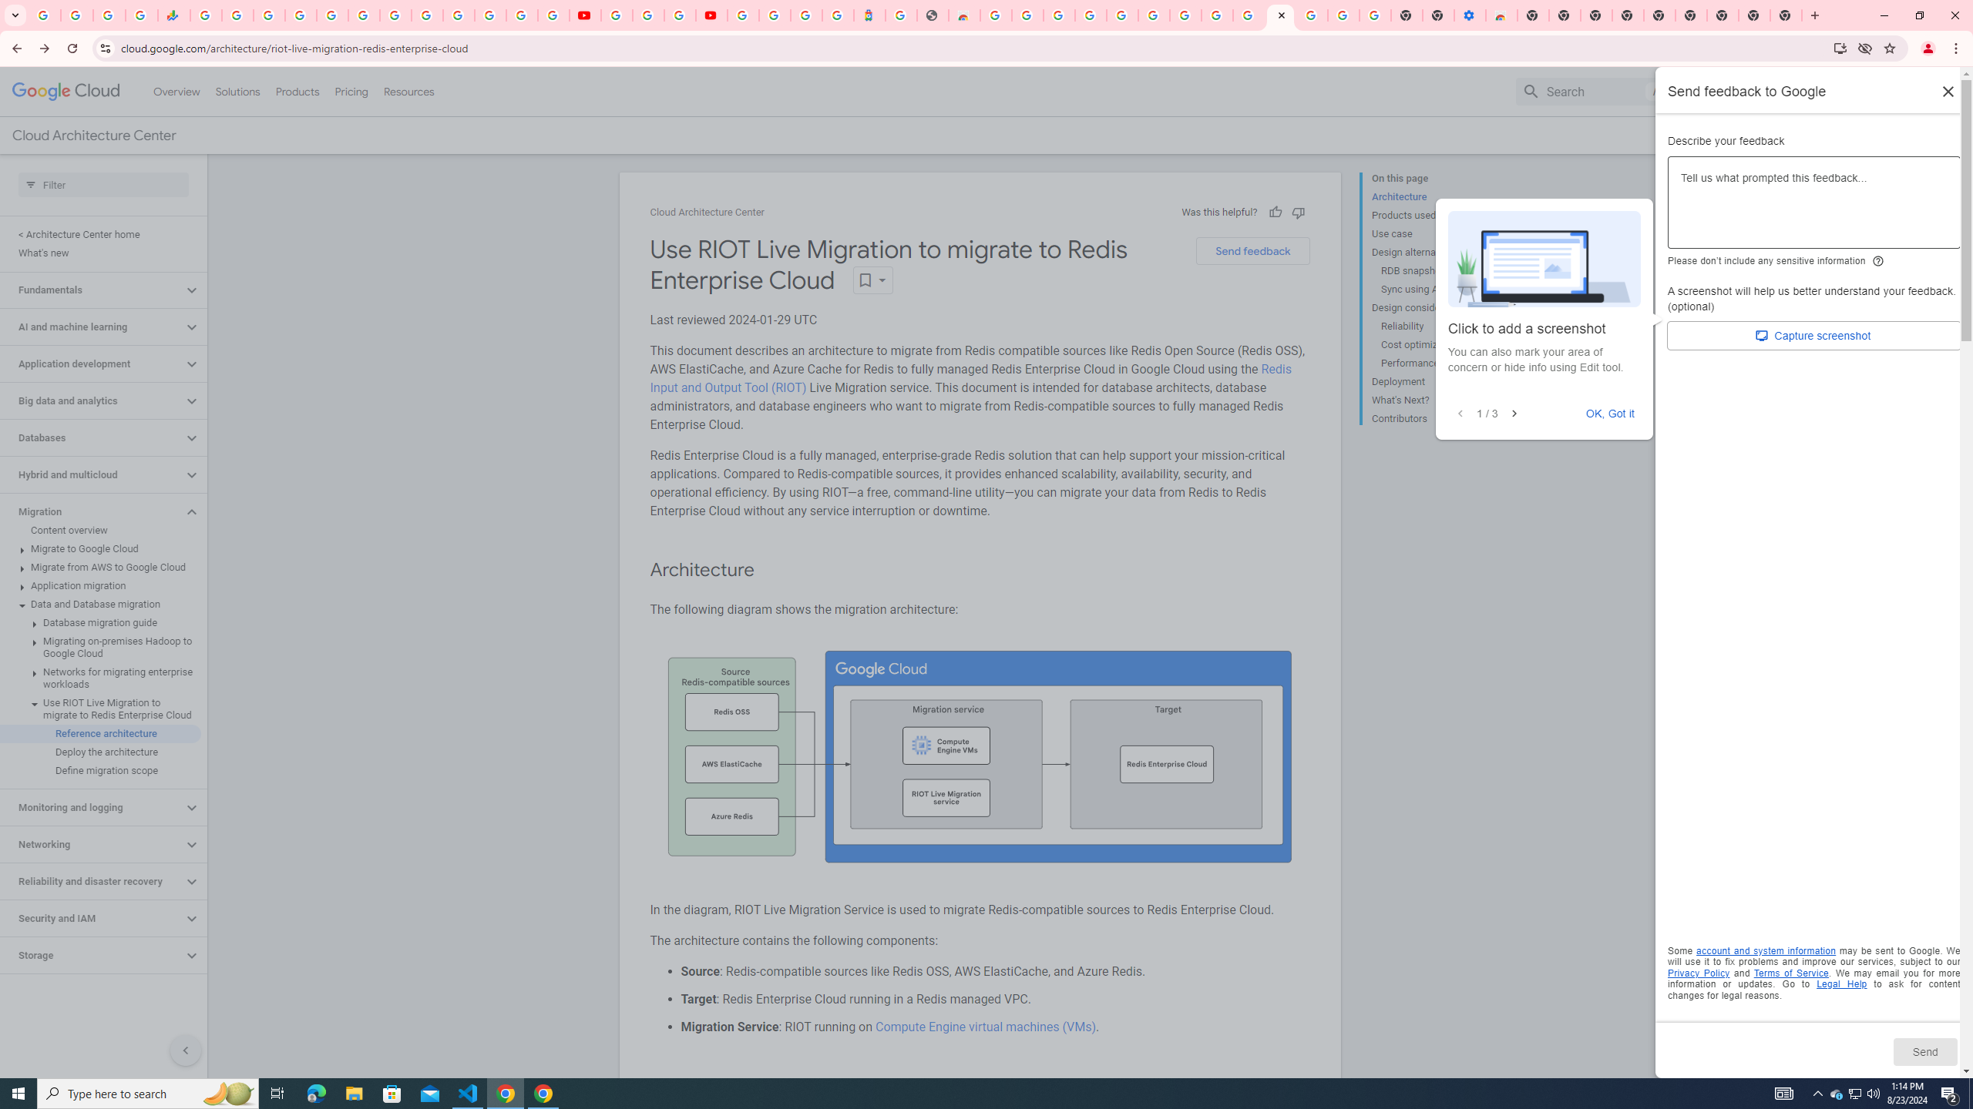 This screenshot has height=1109, width=1973. What do you see at coordinates (1313, 15) in the screenshot?
I see `Sign in - Google Accounts` at bounding box center [1313, 15].